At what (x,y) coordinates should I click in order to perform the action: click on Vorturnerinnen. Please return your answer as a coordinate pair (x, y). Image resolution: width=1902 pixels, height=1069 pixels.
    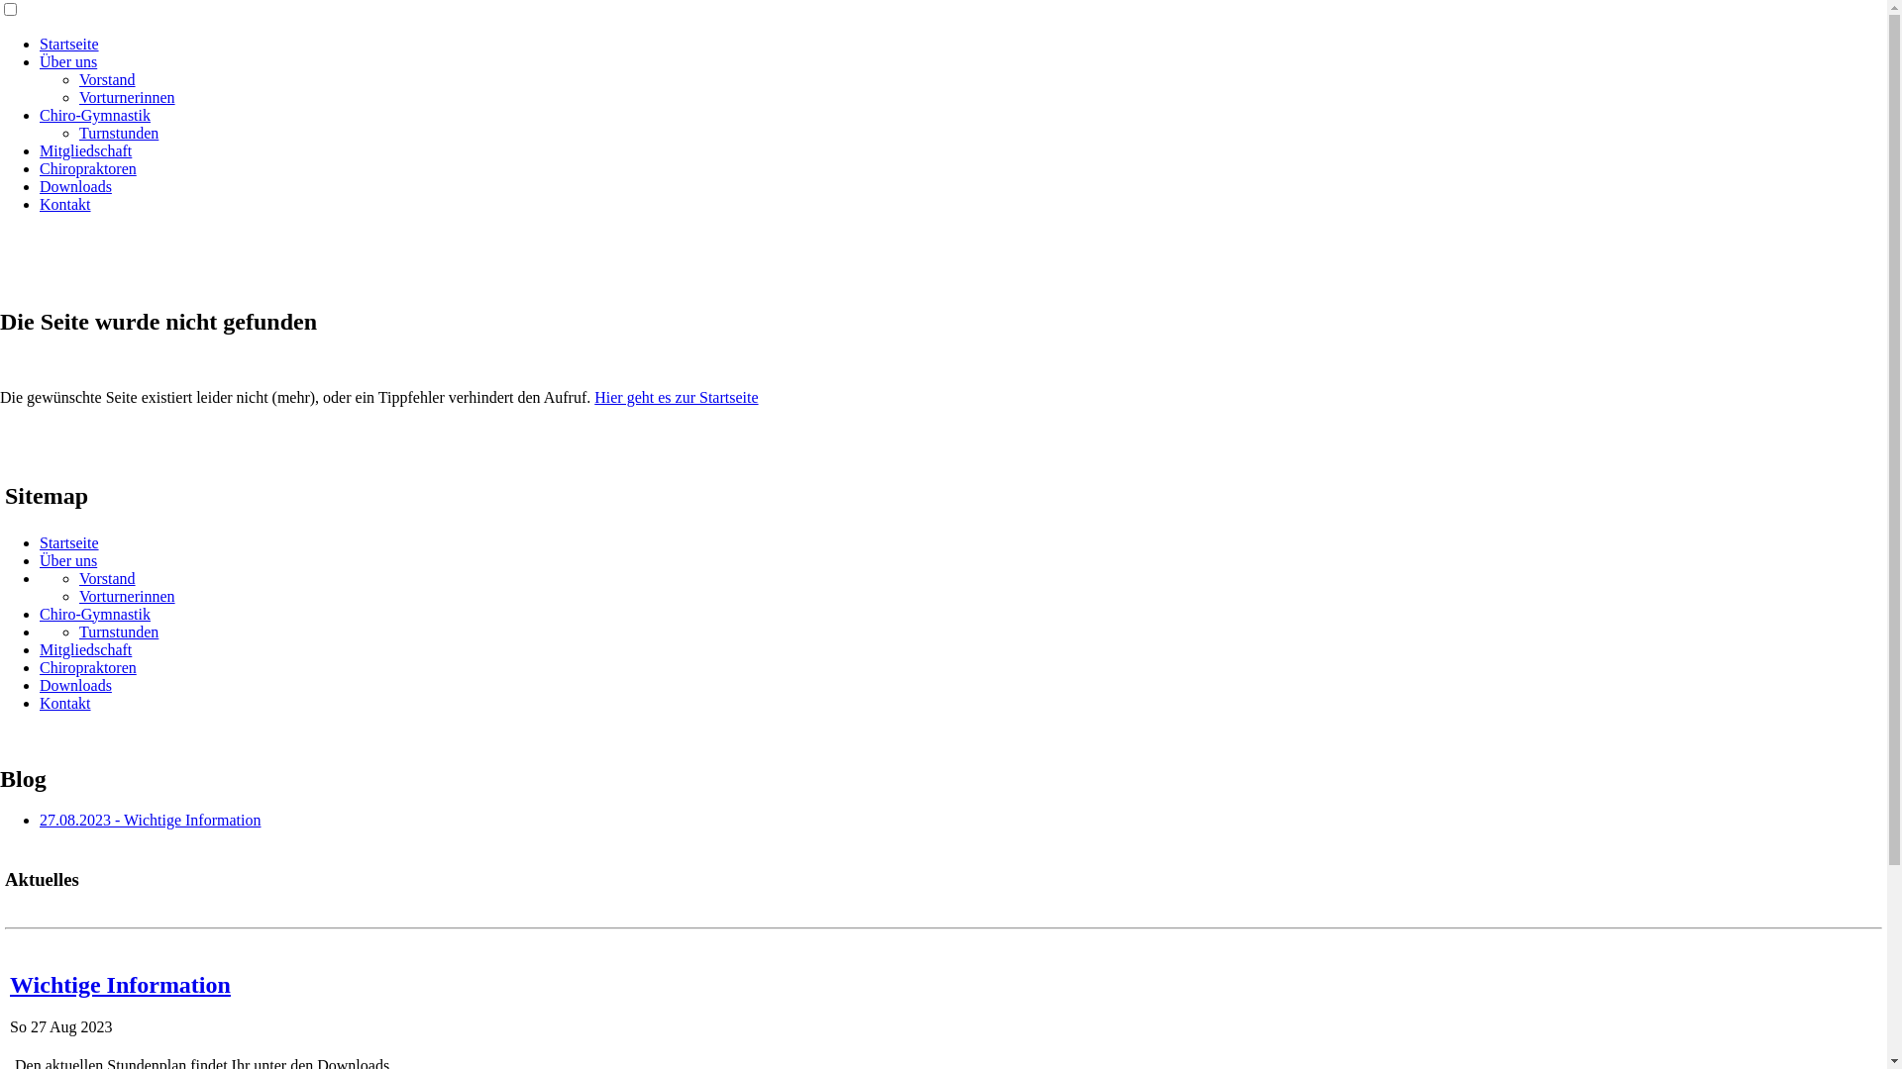
    Looking at the image, I should click on (127, 97).